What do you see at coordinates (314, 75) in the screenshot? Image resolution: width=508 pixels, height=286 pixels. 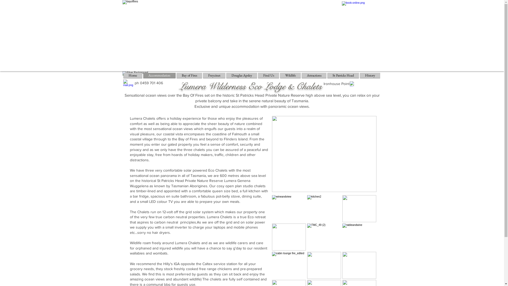 I see `Attractions` at bounding box center [314, 75].